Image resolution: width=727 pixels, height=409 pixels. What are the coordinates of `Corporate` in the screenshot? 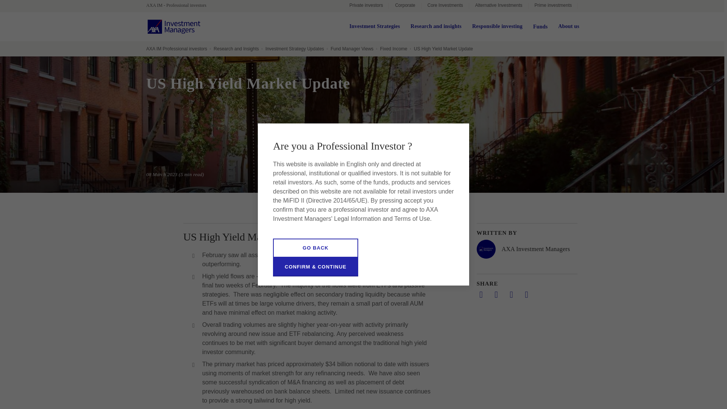 It's located at (405, 6).